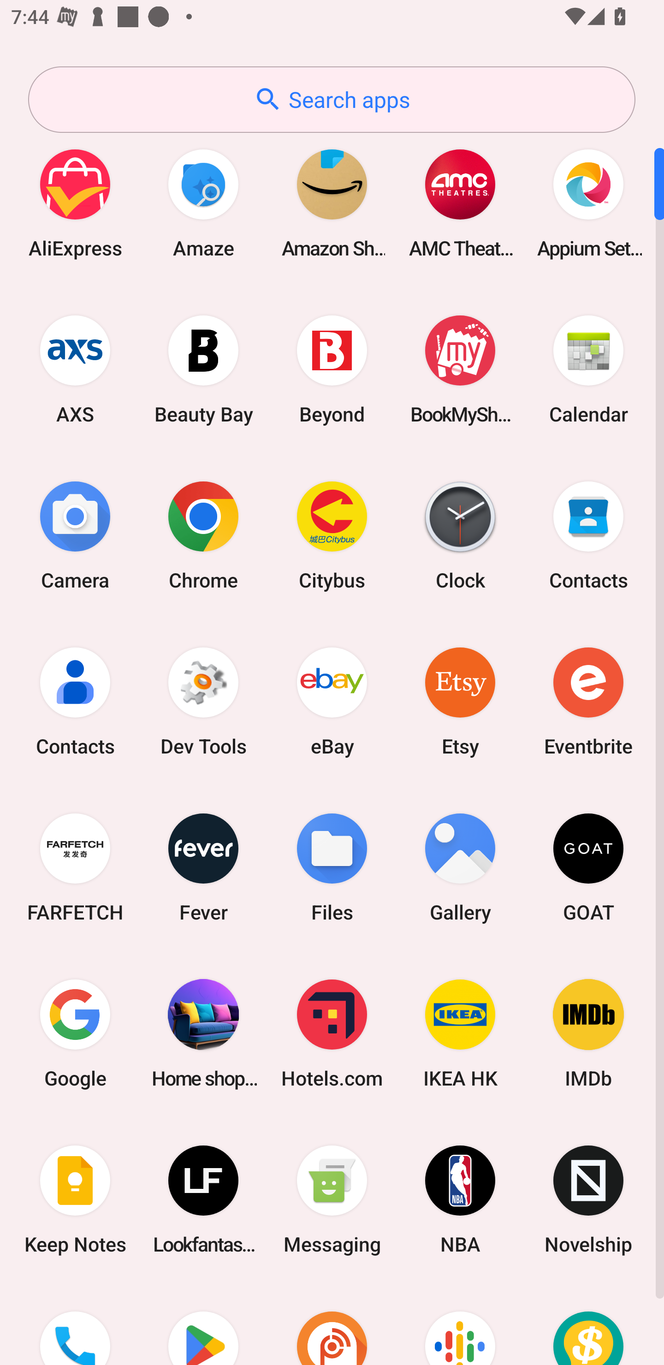 The width and height of the screenshot is (664, 1365). Describe the element at coordinates (460, 535) in the screenshot. I see `Clock` at that location.